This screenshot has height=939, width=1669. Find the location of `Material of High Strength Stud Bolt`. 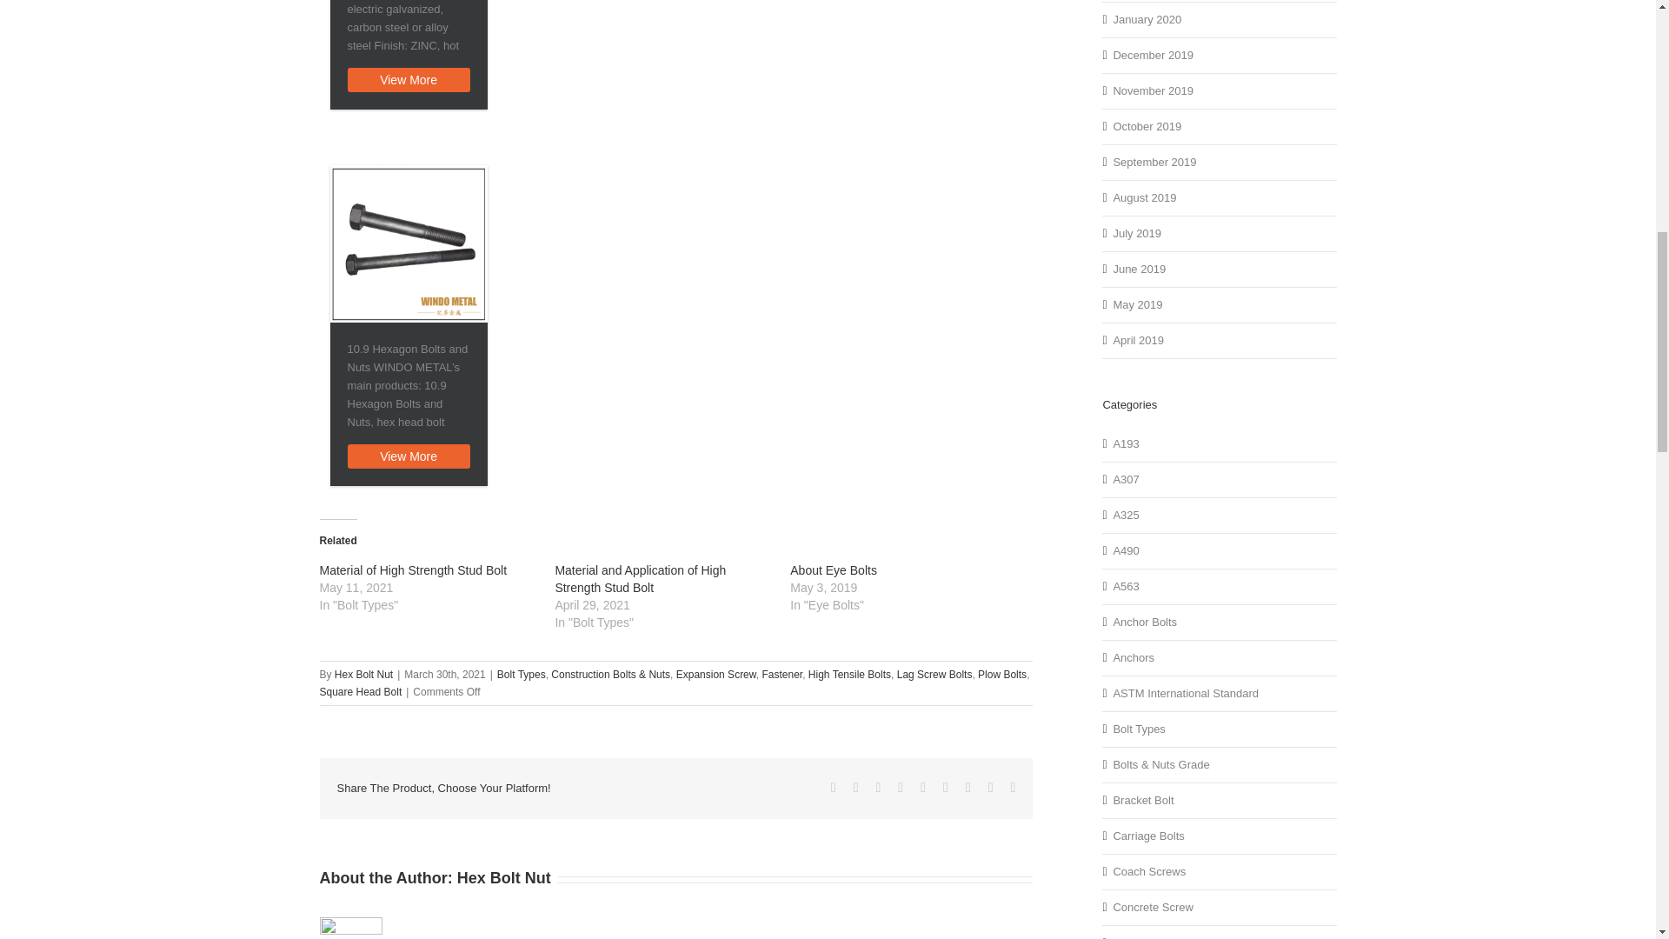

Material of High Strength Stud Bolt is located at coordinates (414, 570).